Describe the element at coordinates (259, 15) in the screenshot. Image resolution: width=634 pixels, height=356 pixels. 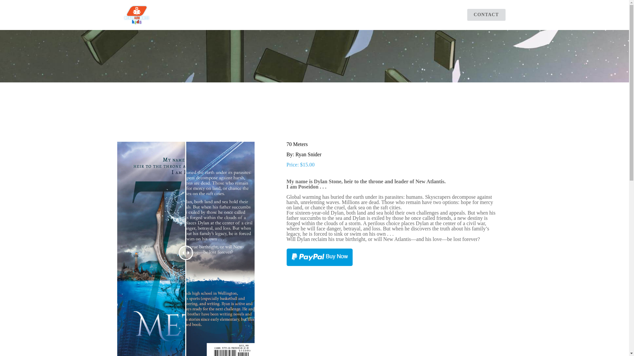
I see `HOME` at that location.